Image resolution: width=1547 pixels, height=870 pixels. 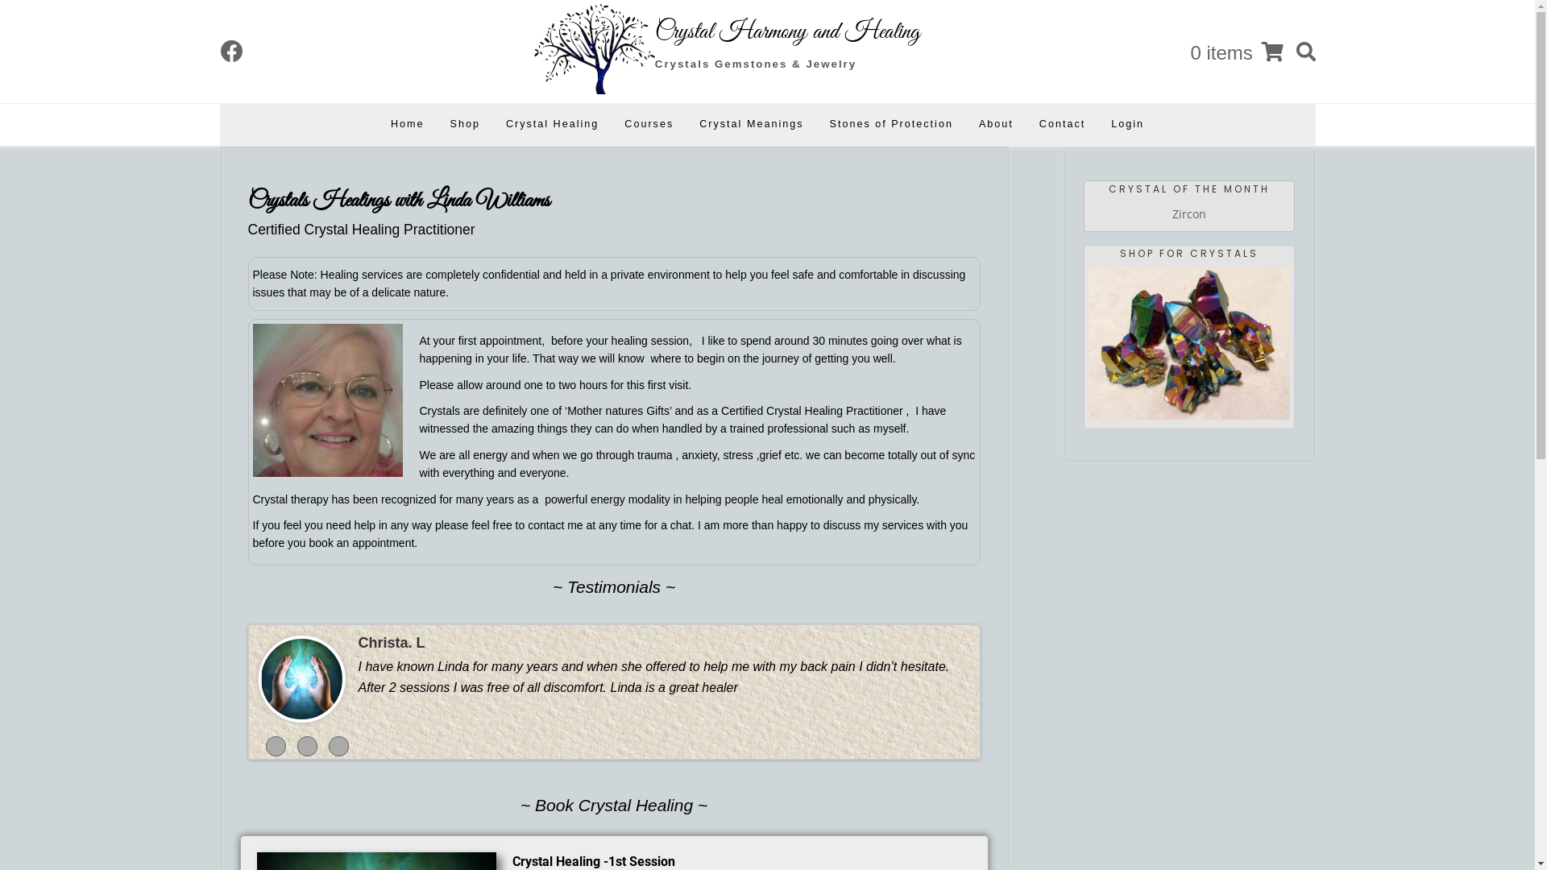 What do you see at coordinates (232, 52) in the screenshot?
I see `Find Us on Facebook` at bounding box center [232, 52].